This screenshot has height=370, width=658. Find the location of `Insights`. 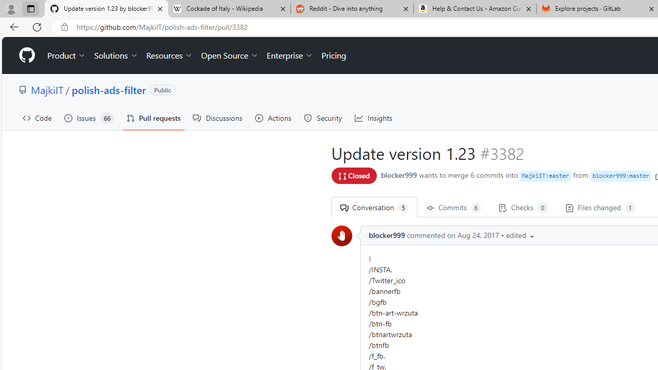

Insights is located at coordinates (373, 118).